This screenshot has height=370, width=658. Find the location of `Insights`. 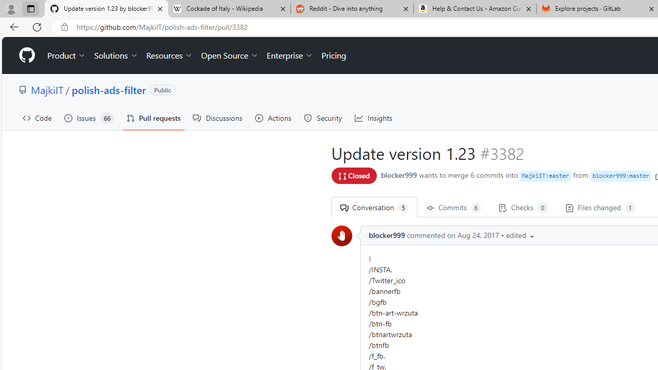

Insights is located at coordinates (373, 118).